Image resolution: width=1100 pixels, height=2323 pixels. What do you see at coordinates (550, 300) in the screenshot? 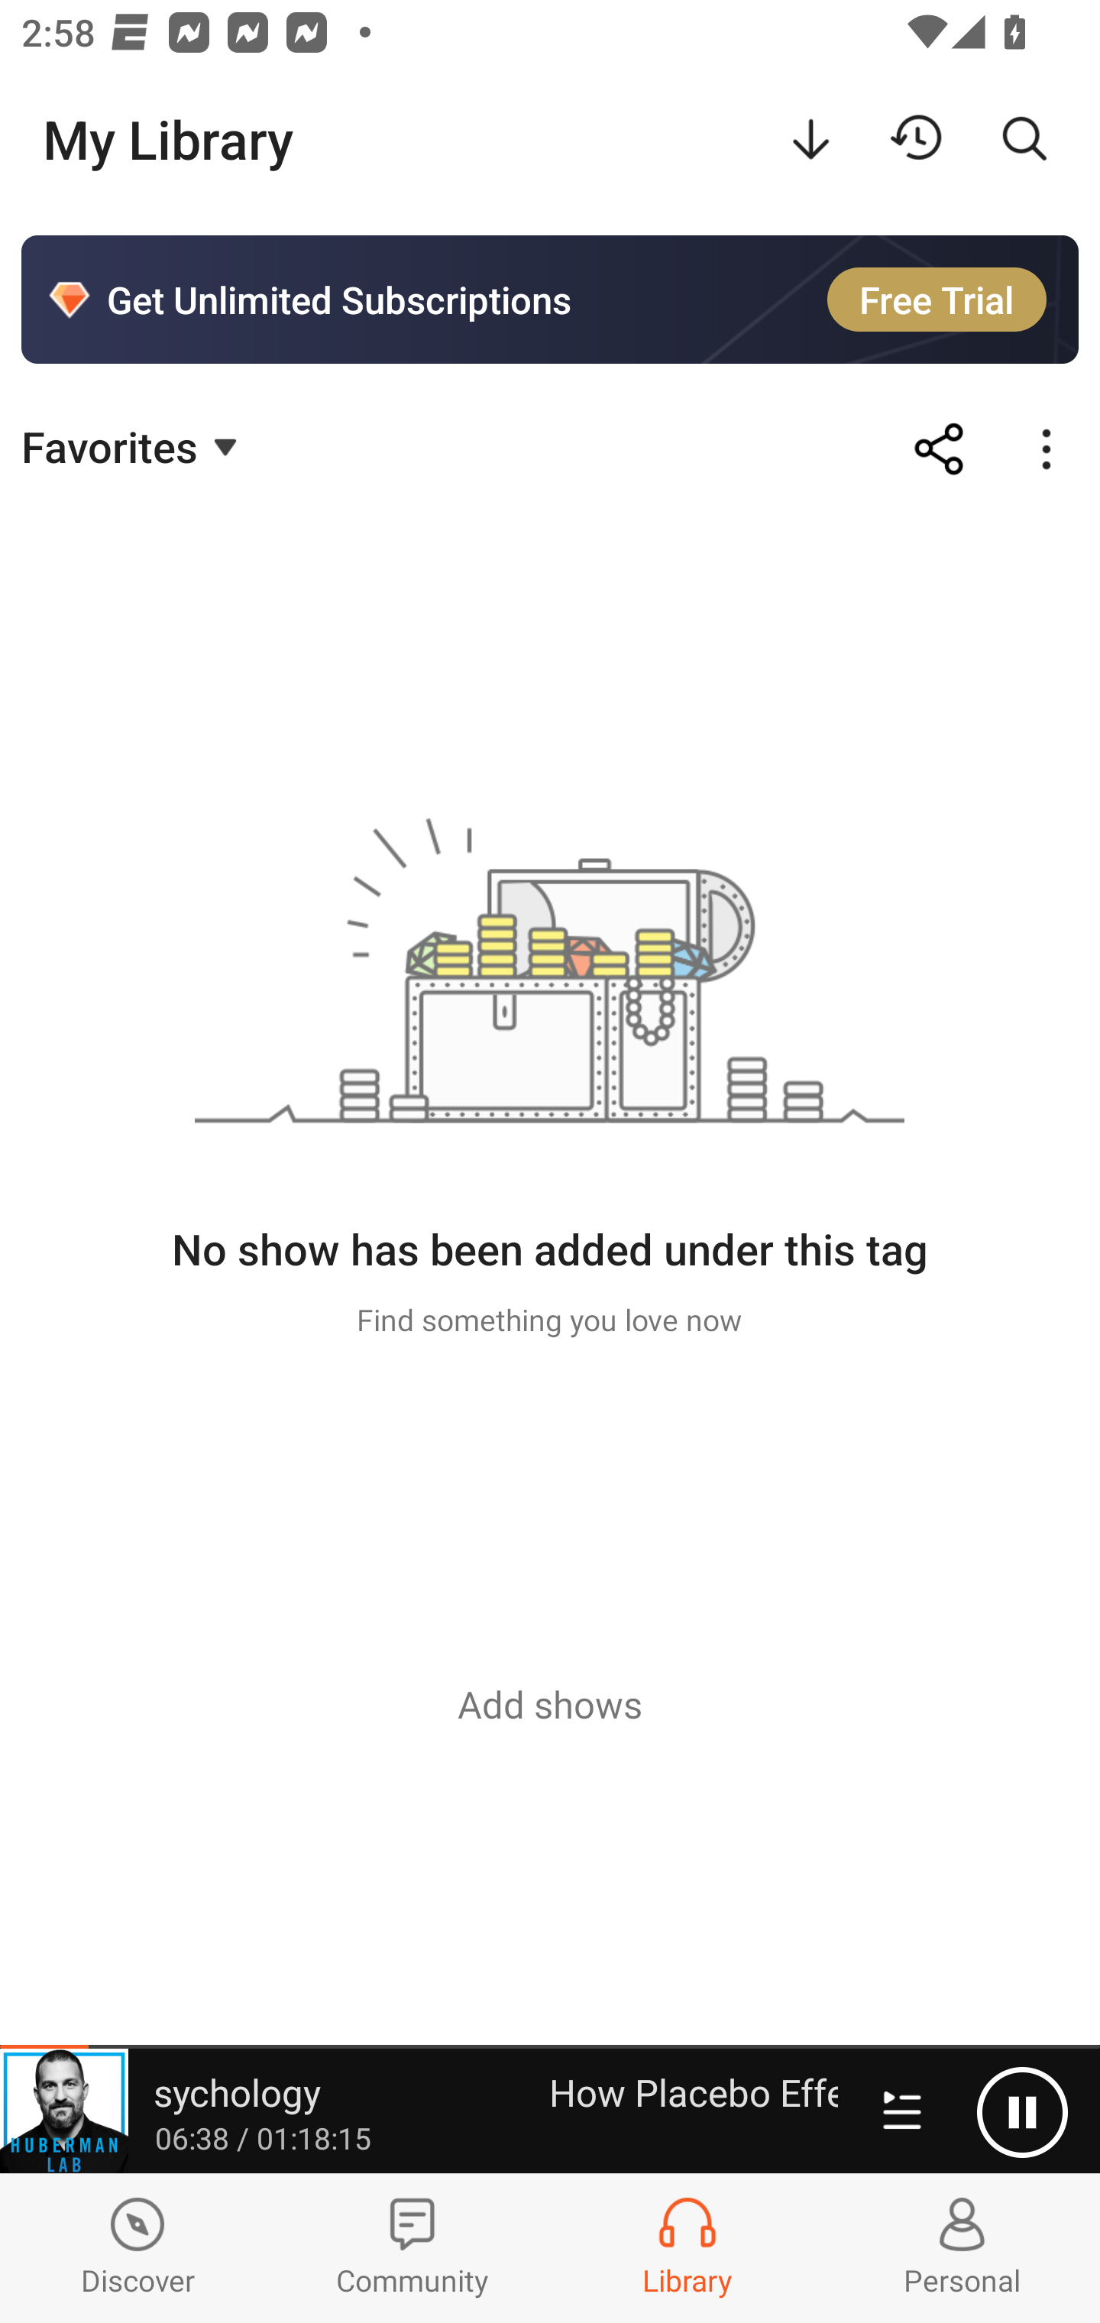
I see `Get Unlimited Subscriptions Free Trial` at bounding box center [550, 300].